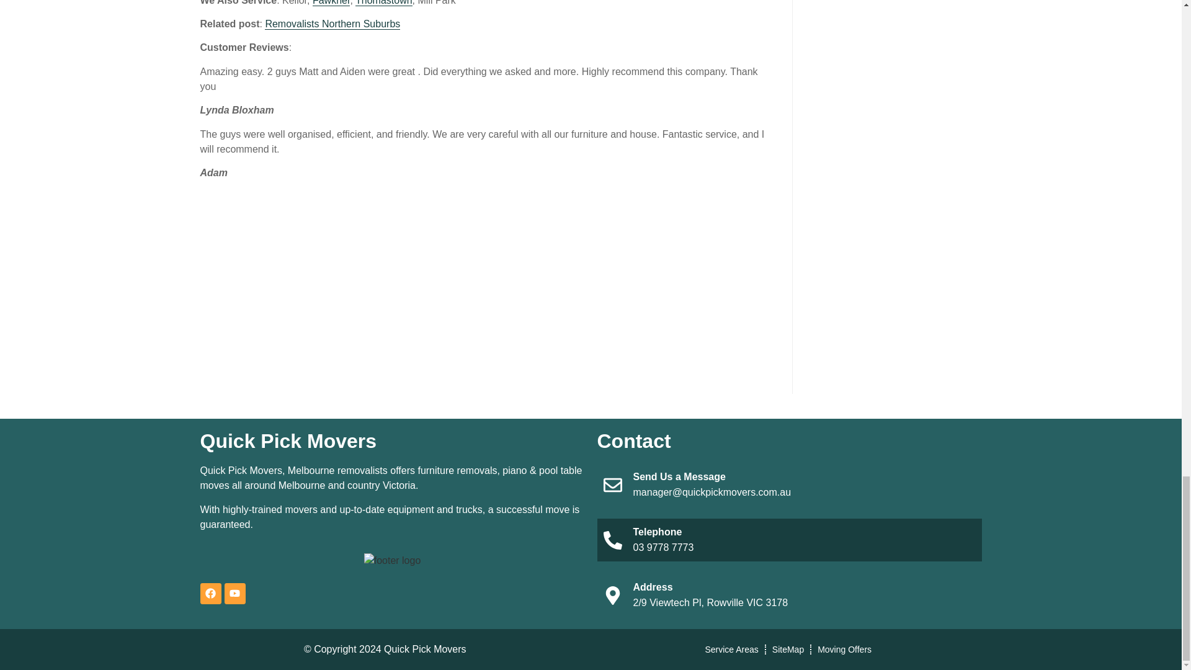 The image size is (1191, 670). What do you see at coordinates (331, 2) in the screenshot?
I see `Fawkner` at bounding box center [331, 2].